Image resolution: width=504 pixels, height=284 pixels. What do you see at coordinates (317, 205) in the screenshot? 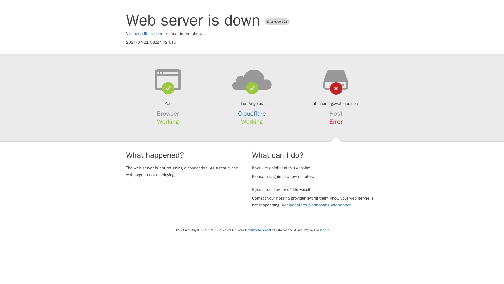
I see `Additional troubleshooting information` at bounding box center [317, 205].